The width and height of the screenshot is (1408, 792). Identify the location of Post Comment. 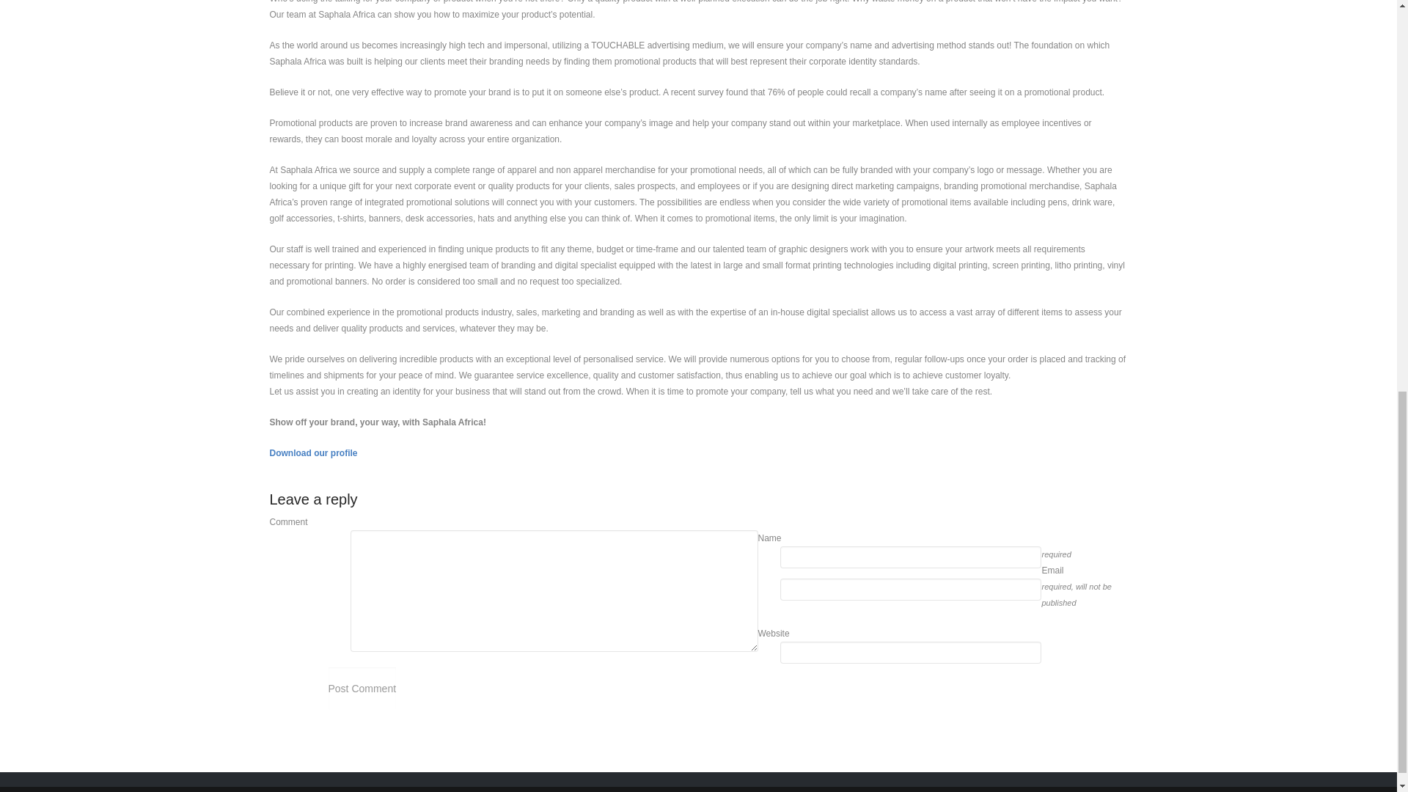
(362, 688).